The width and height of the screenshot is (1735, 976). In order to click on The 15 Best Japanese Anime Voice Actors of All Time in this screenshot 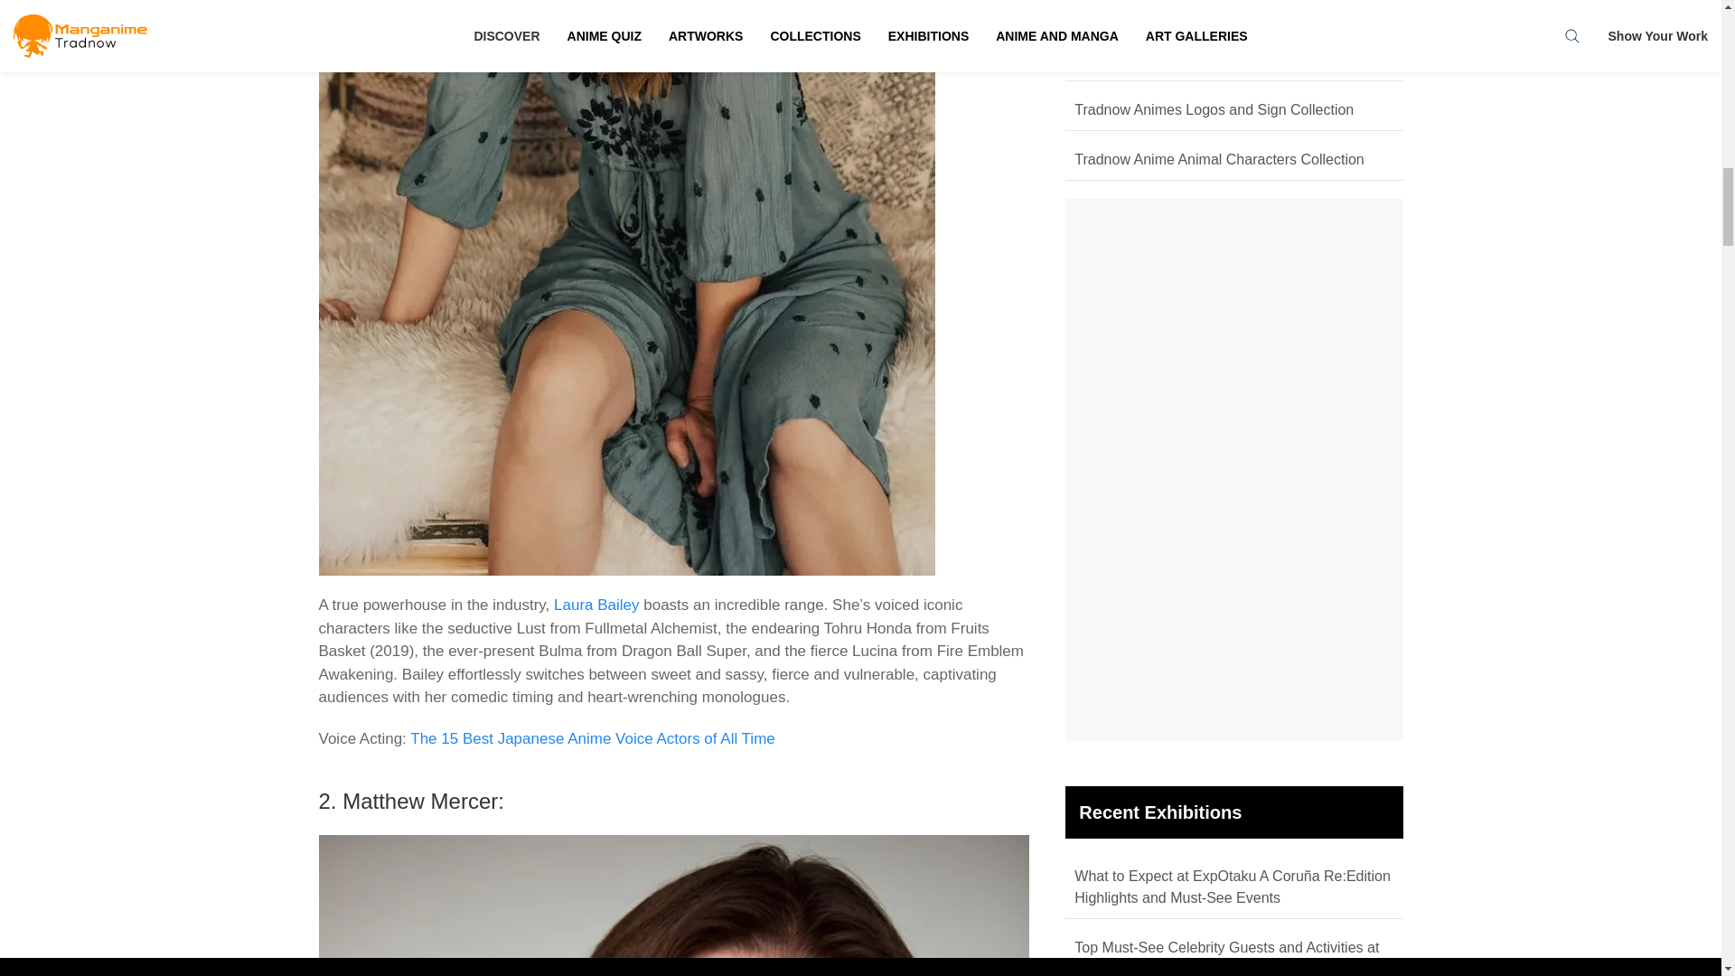, I will do `click(593, 738)`.